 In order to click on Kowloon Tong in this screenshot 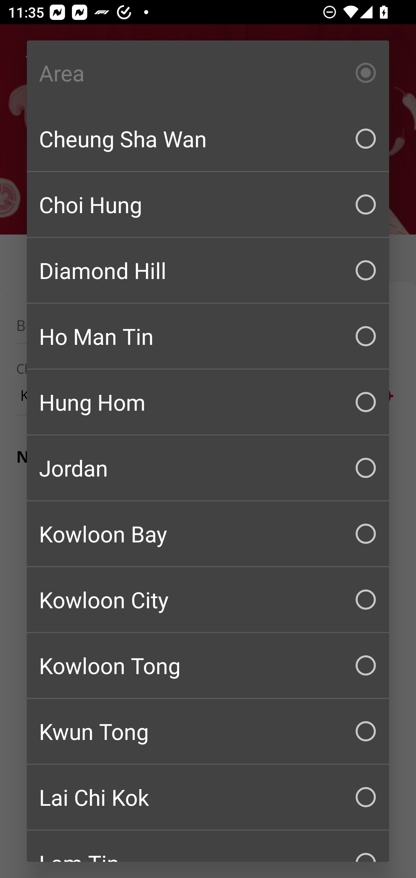, I will do `click(208, 665)`.